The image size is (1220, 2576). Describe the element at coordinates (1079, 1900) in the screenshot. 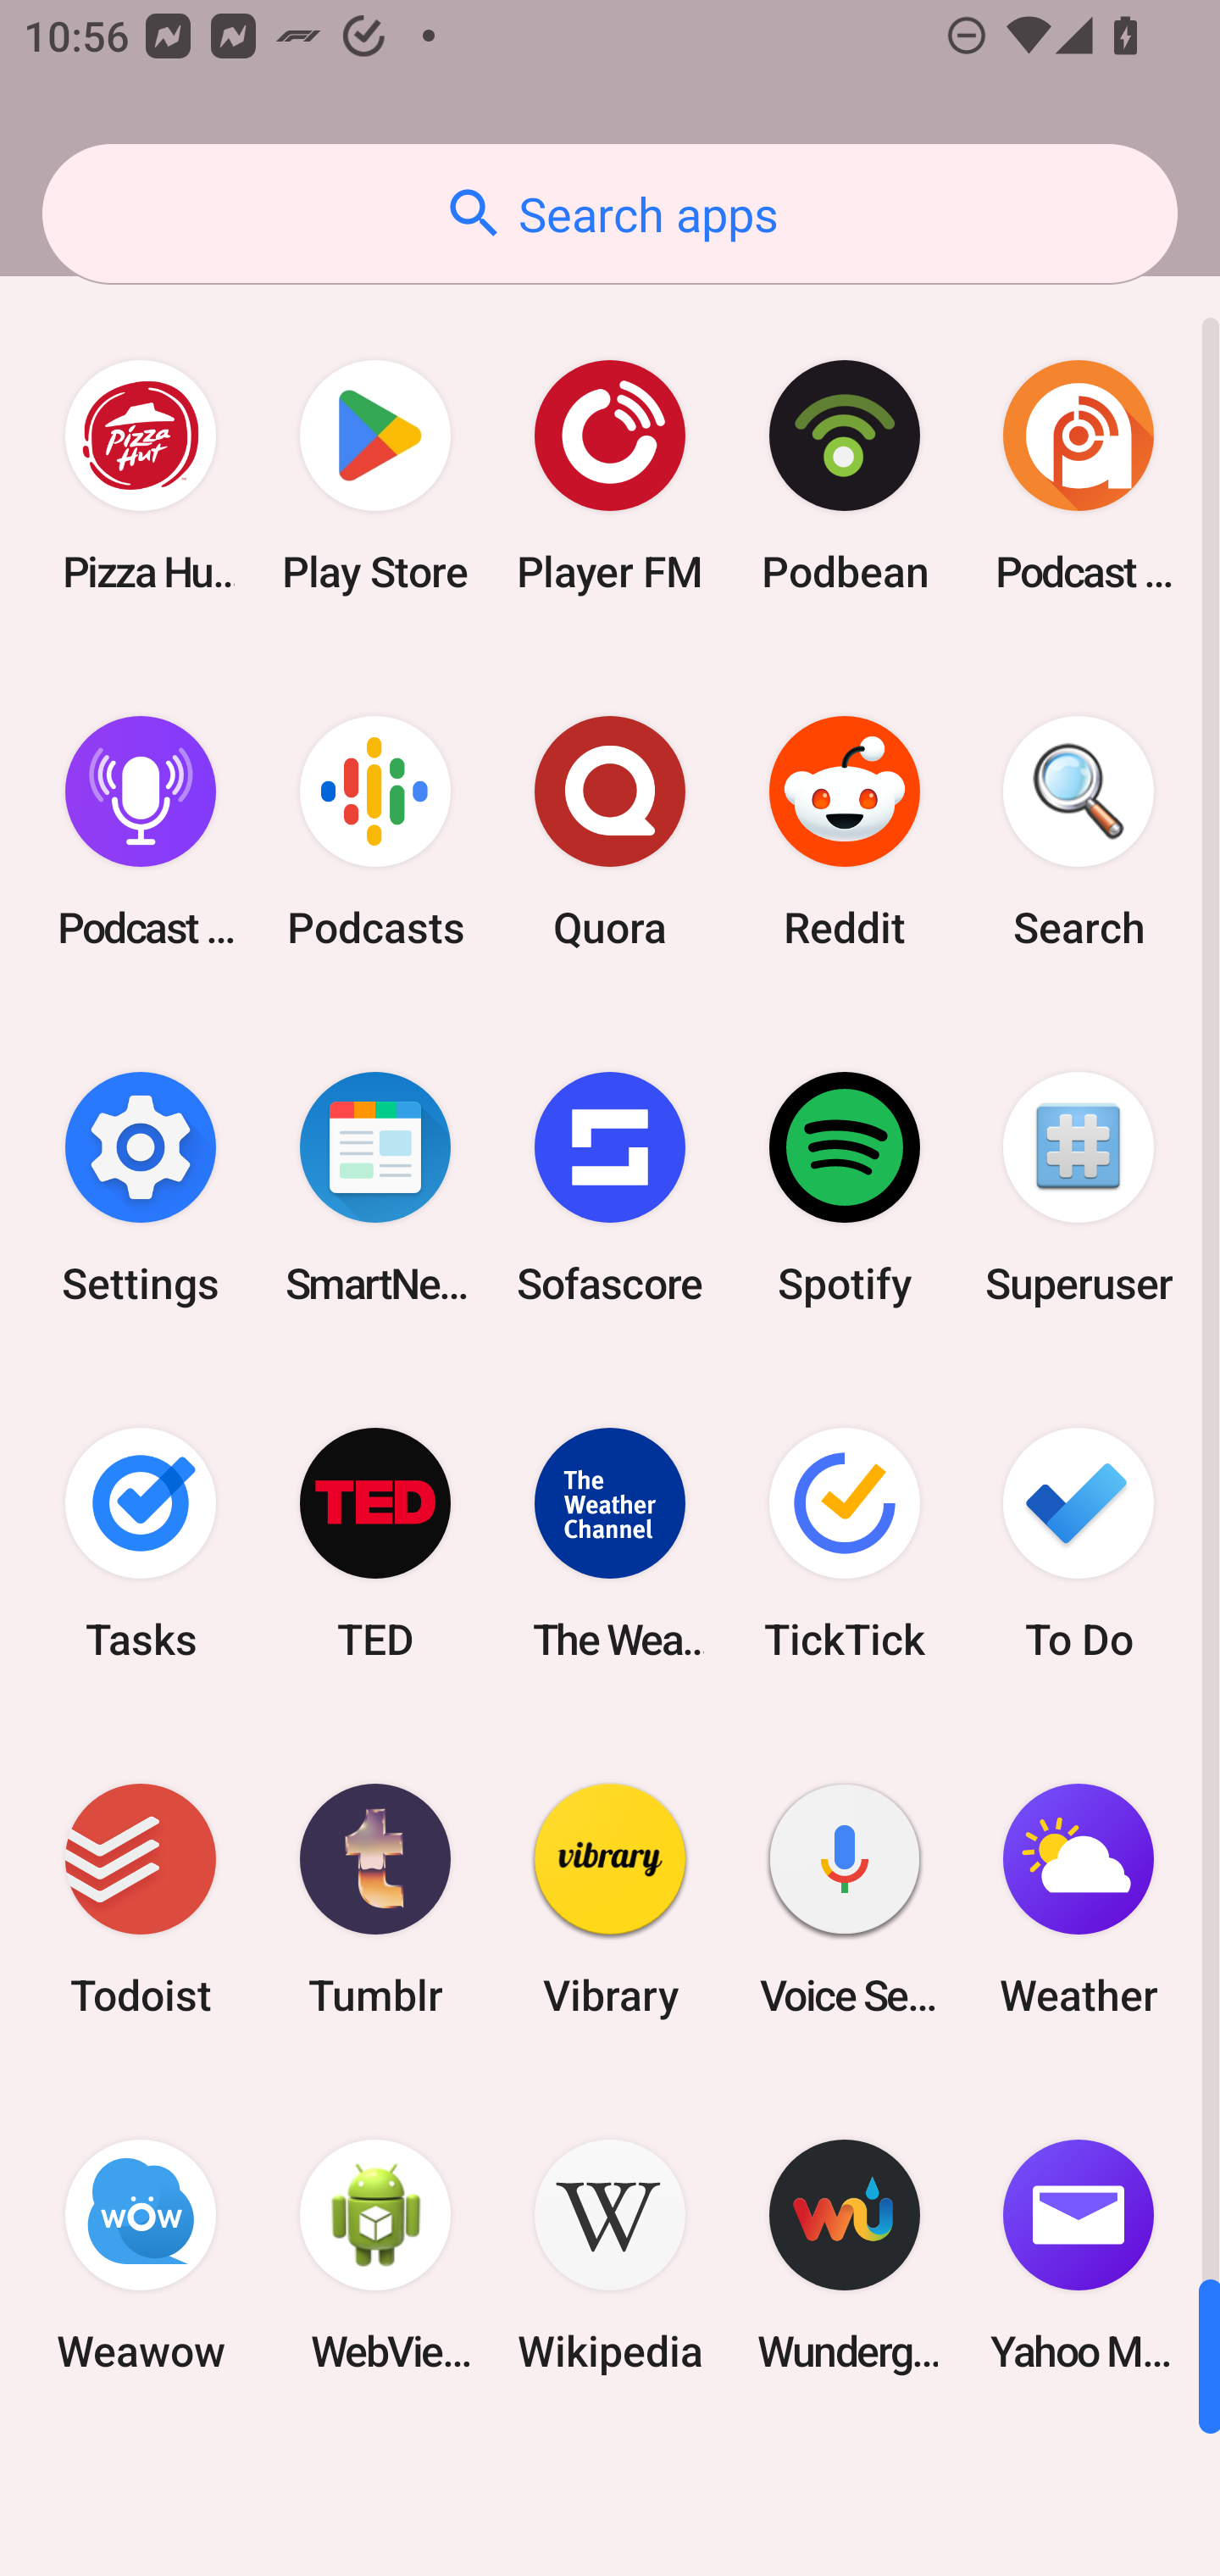

I see `Weather` at that location.